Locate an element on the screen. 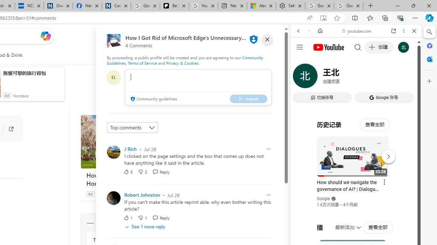 This screenshot has height=245, width=437. Microsoft 365 is located at coordinates (429, 45).